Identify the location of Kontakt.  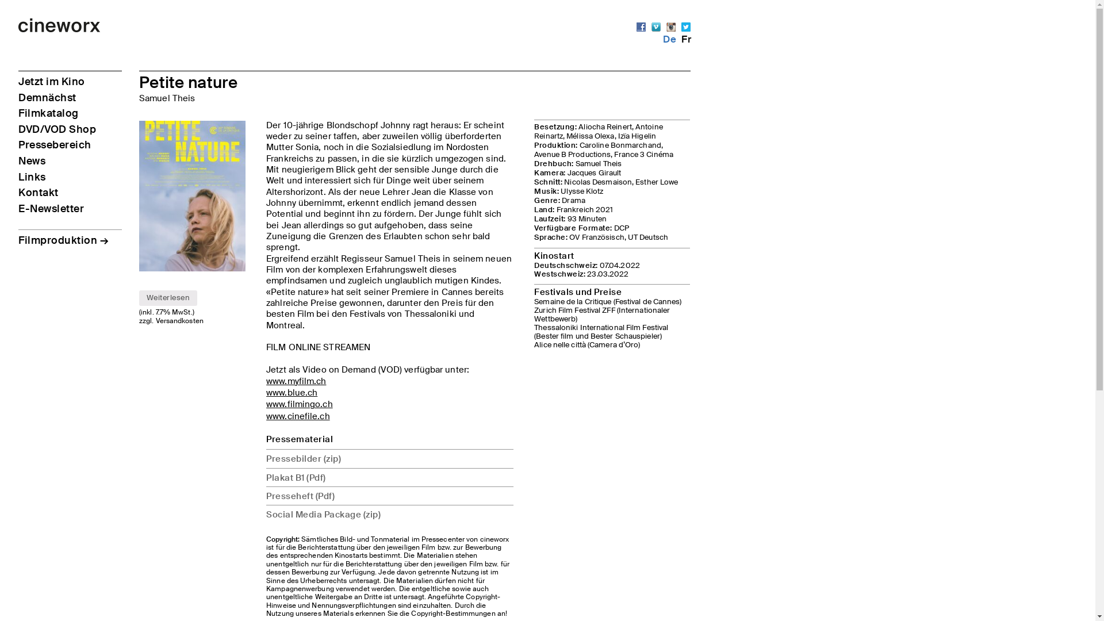
(39, 193).